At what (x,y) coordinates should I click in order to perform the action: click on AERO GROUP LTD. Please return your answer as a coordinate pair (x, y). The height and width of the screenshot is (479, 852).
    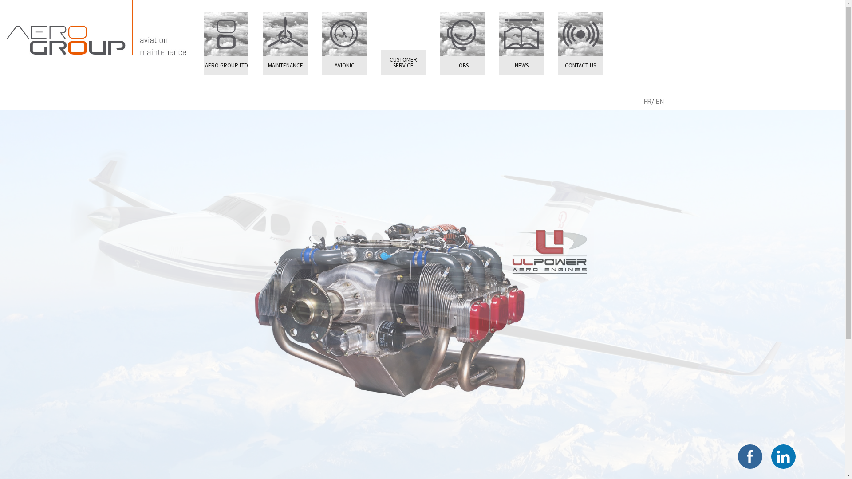
    Looking at the image, I should click on (226, 66).